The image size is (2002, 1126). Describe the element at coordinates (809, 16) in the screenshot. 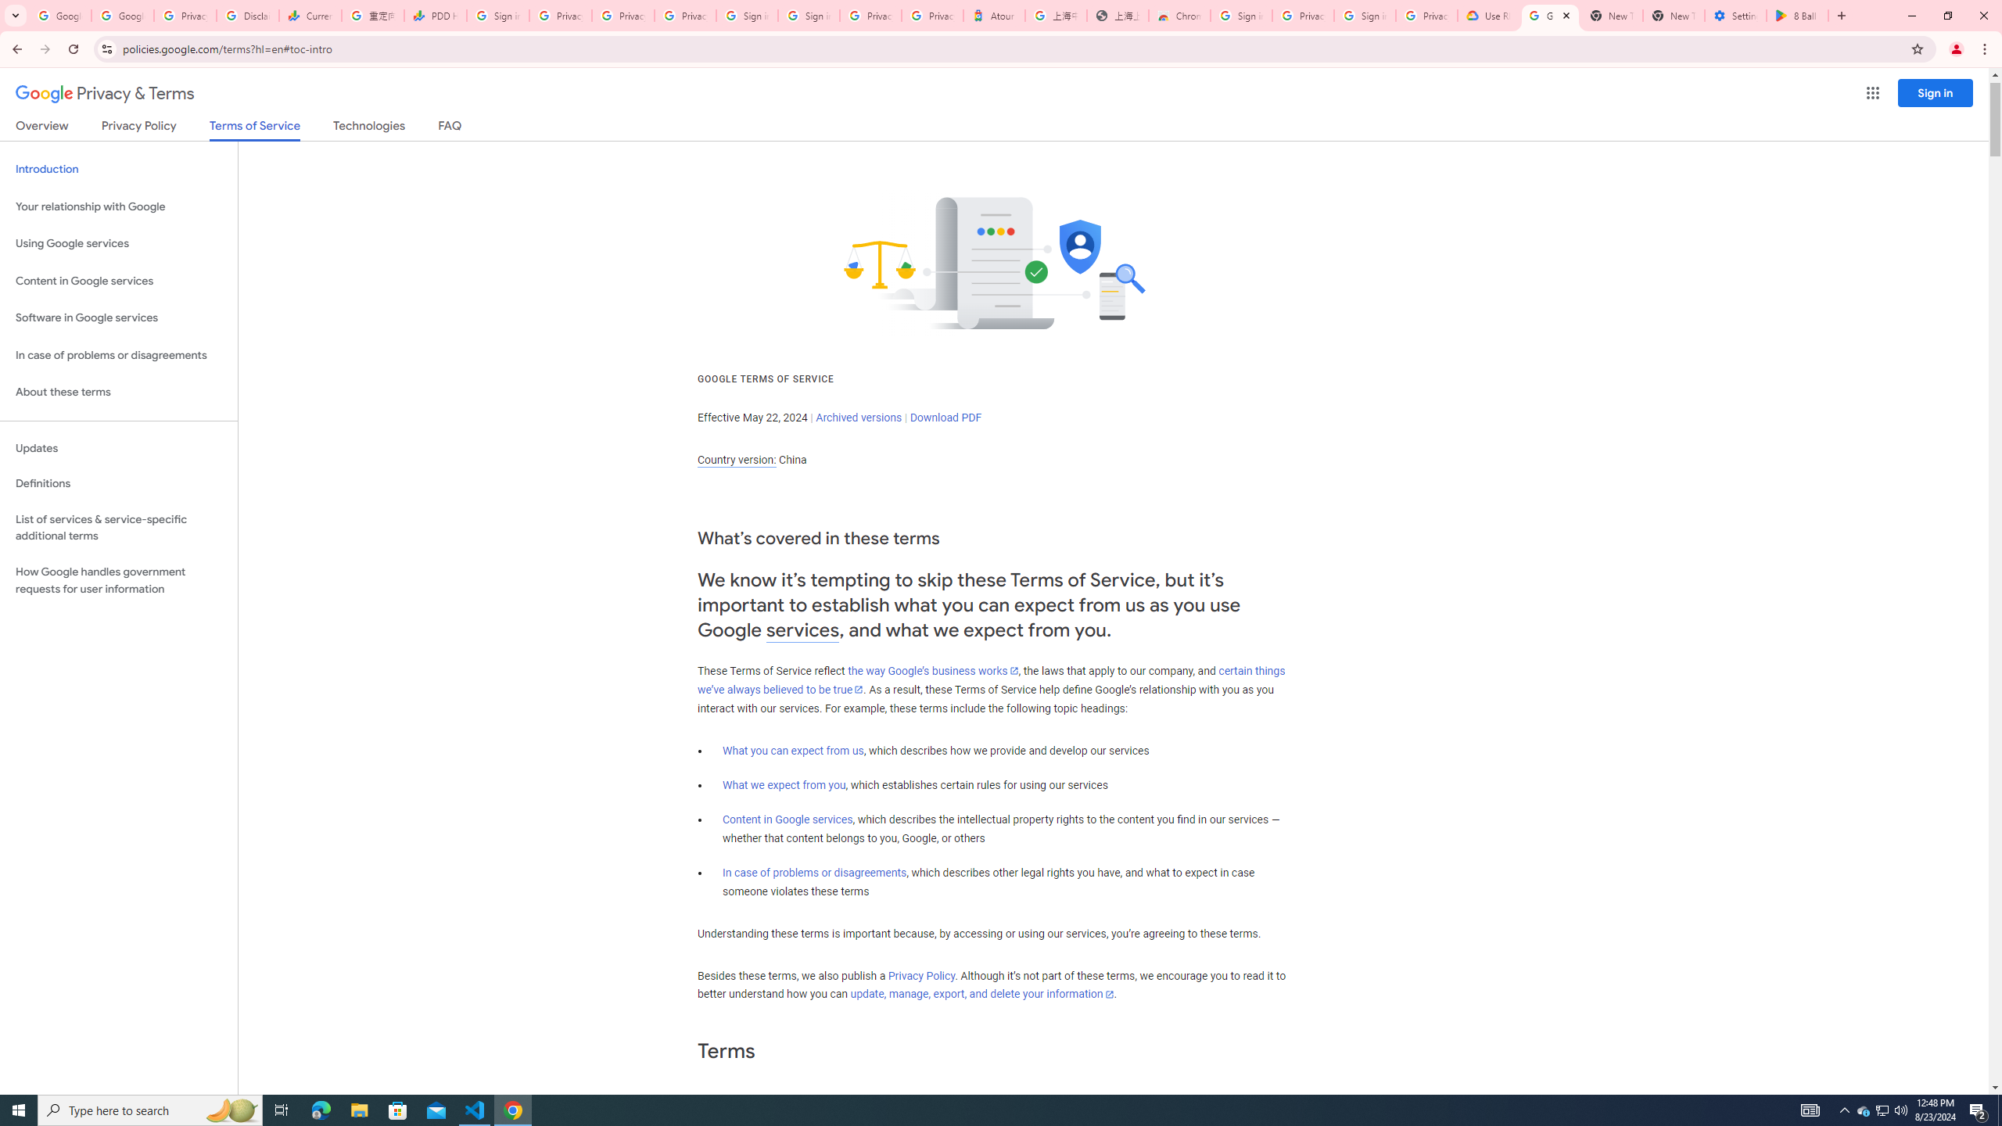

I see `Sign in - Google Accounts` at that location.